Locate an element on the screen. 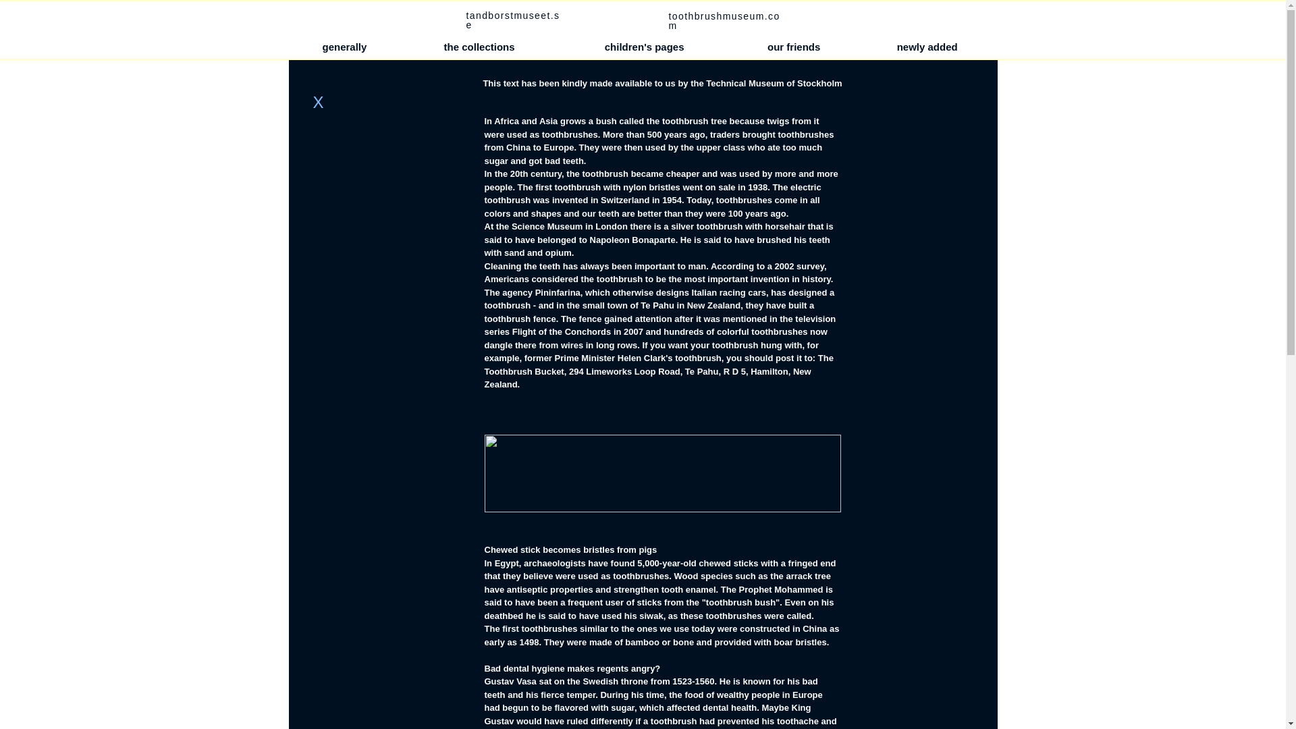  generally is located at coordinates (344, 47).